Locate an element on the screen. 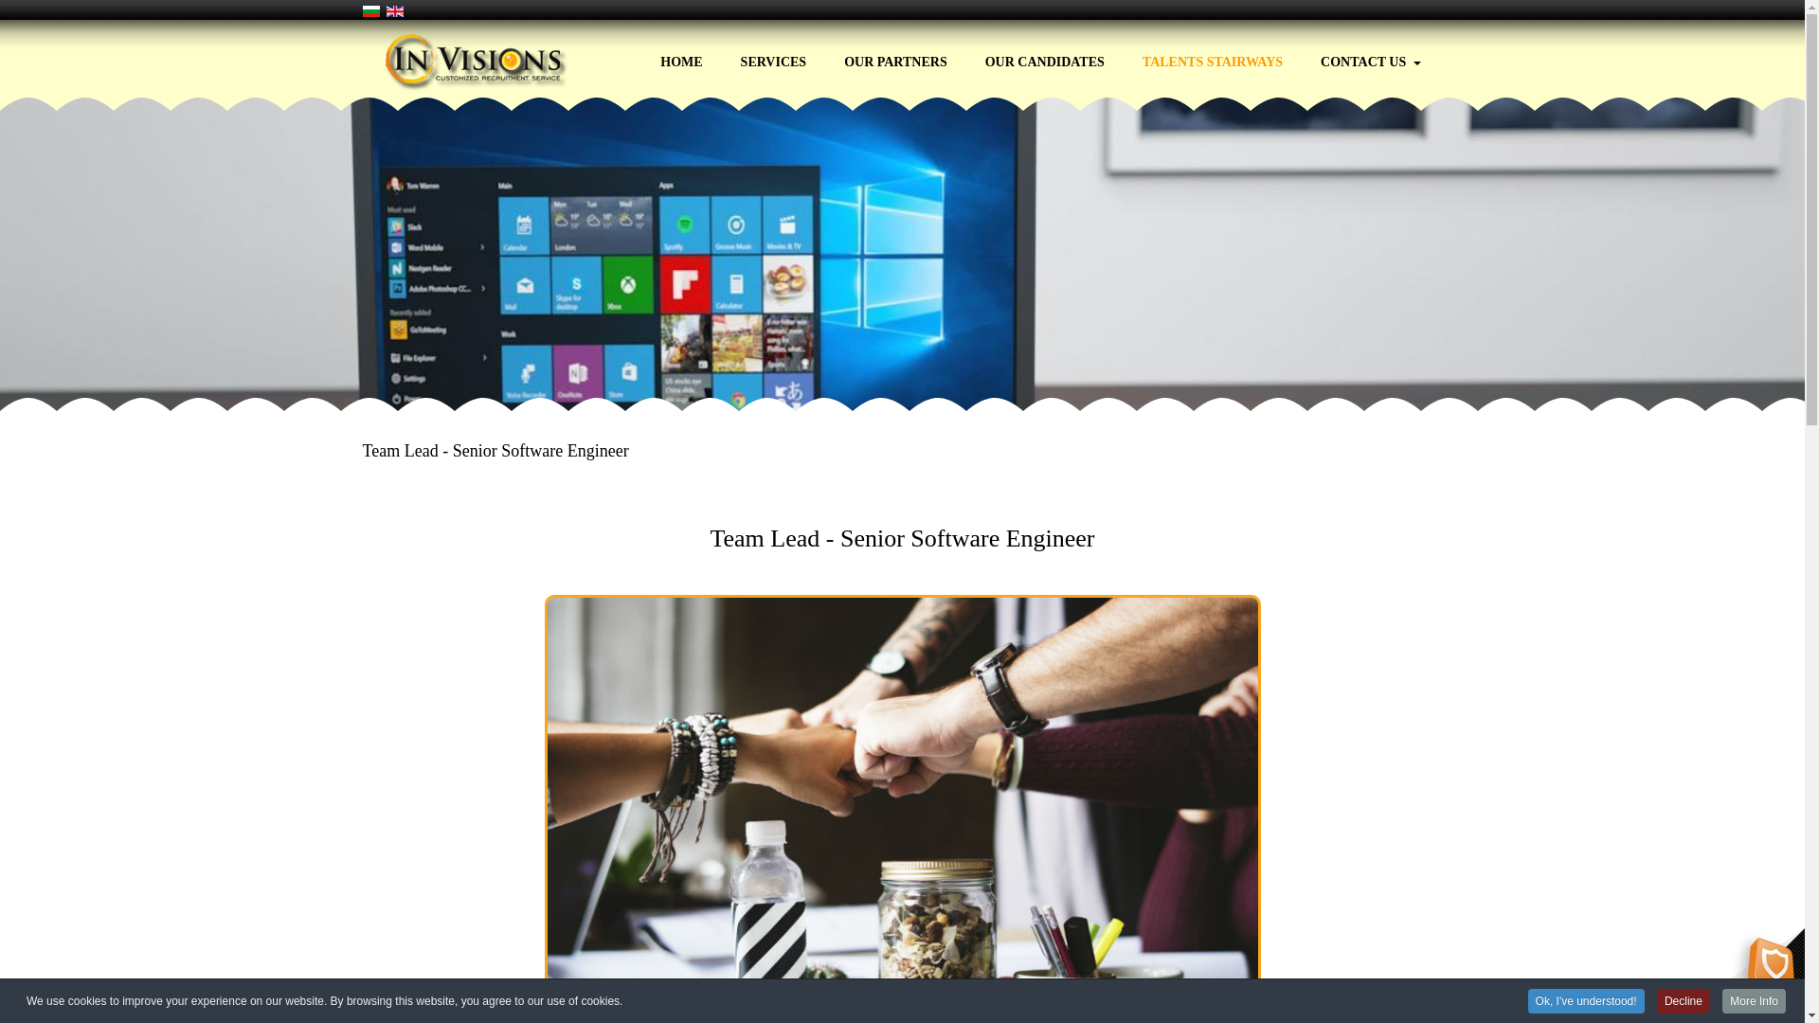 This screenshot has height=1023, width=1819. invisions.eu is located at coordinates (487, 63).